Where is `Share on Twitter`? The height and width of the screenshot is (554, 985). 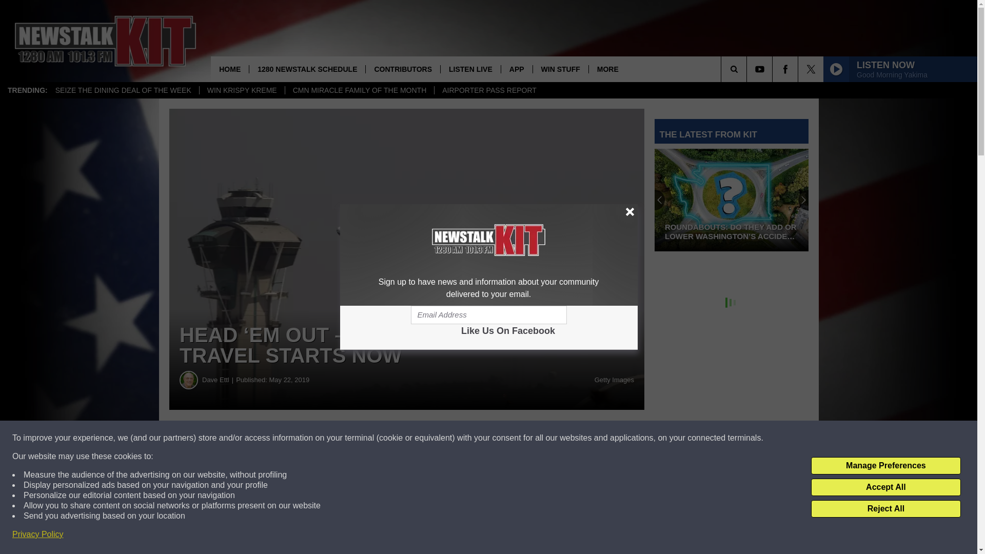
Share on Twitter is located at coordinates (502, 438).